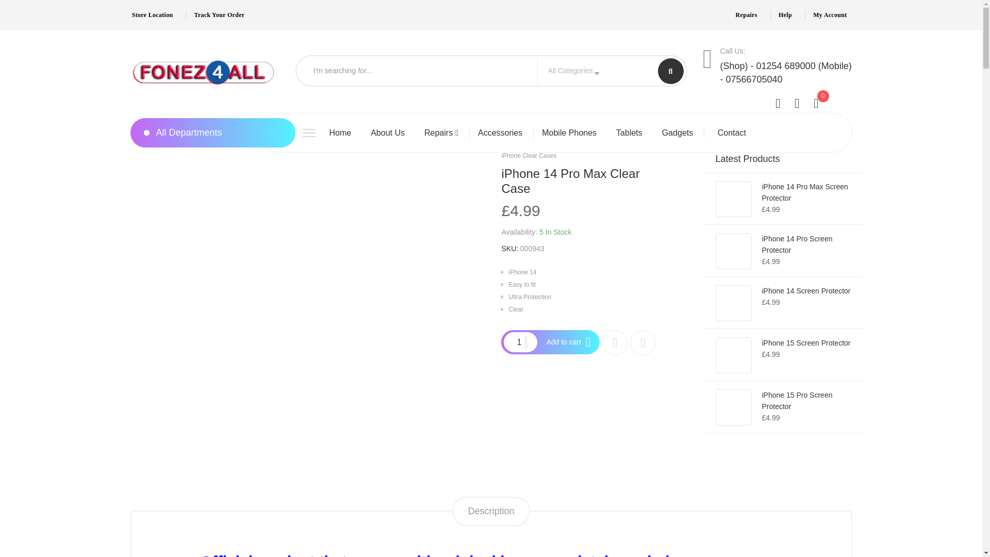 Image resolution: width=990 pixels, height=557 pixels. I want to click on  Help, so click(787, 14).